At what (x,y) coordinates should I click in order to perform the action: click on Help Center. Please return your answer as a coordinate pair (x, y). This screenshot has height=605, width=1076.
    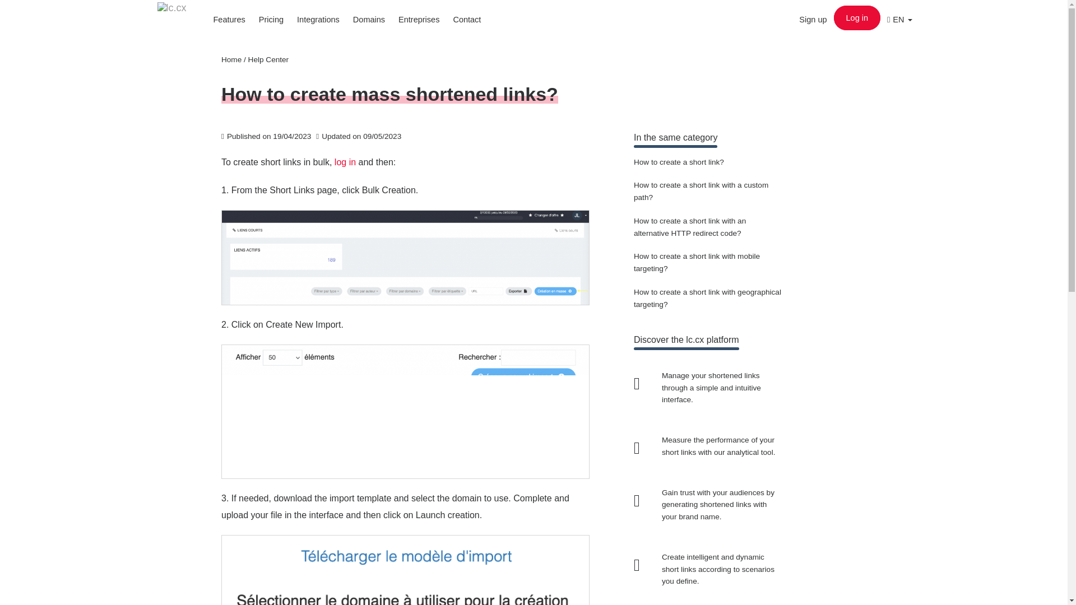
    Looking at the image, I should click on (269, 59).